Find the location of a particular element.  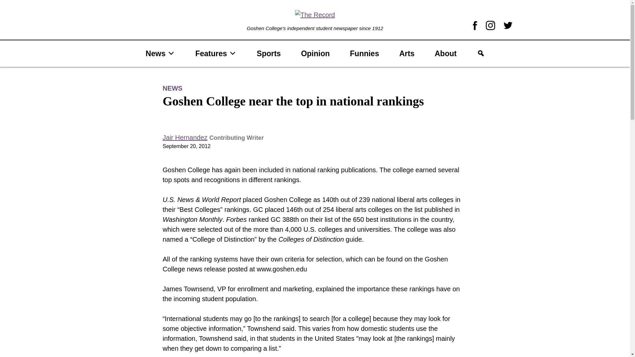

Arts is located at coordinates (406, 54).